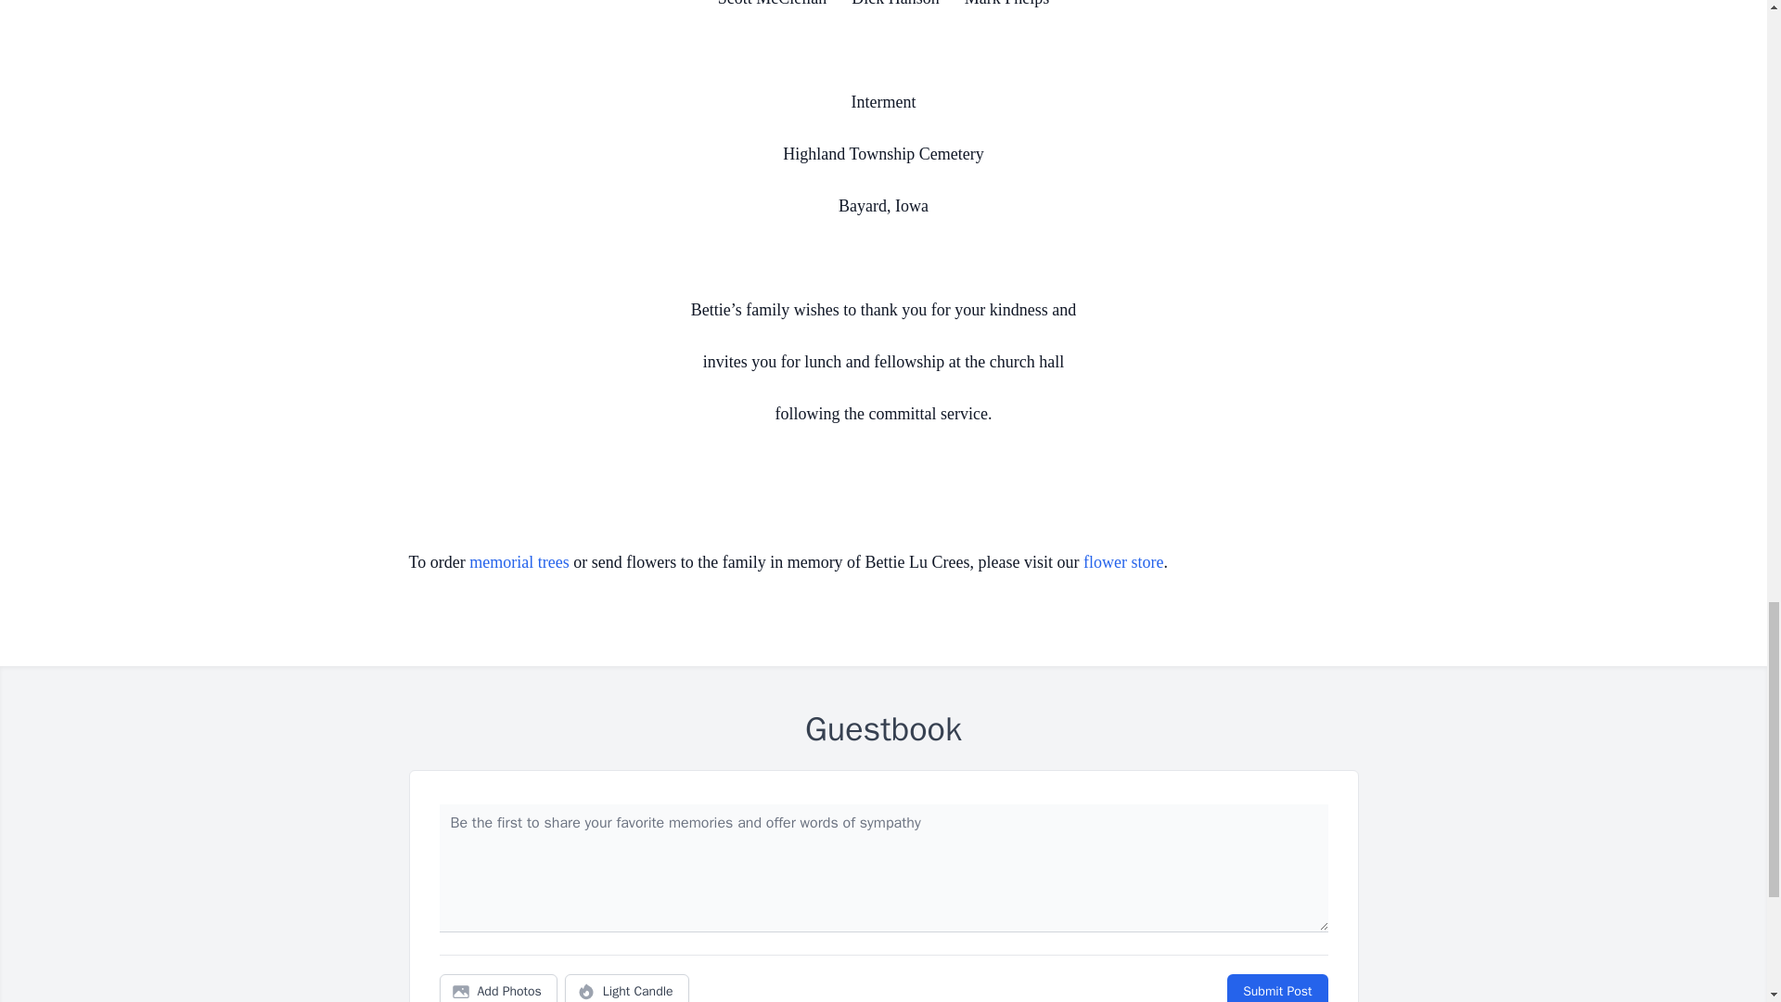 This screenshot has width=1781, height=1002. What do you see at coordinates (627, 987) in the screenshot?
I see `Light Candle` at bounding box center [627, 987].